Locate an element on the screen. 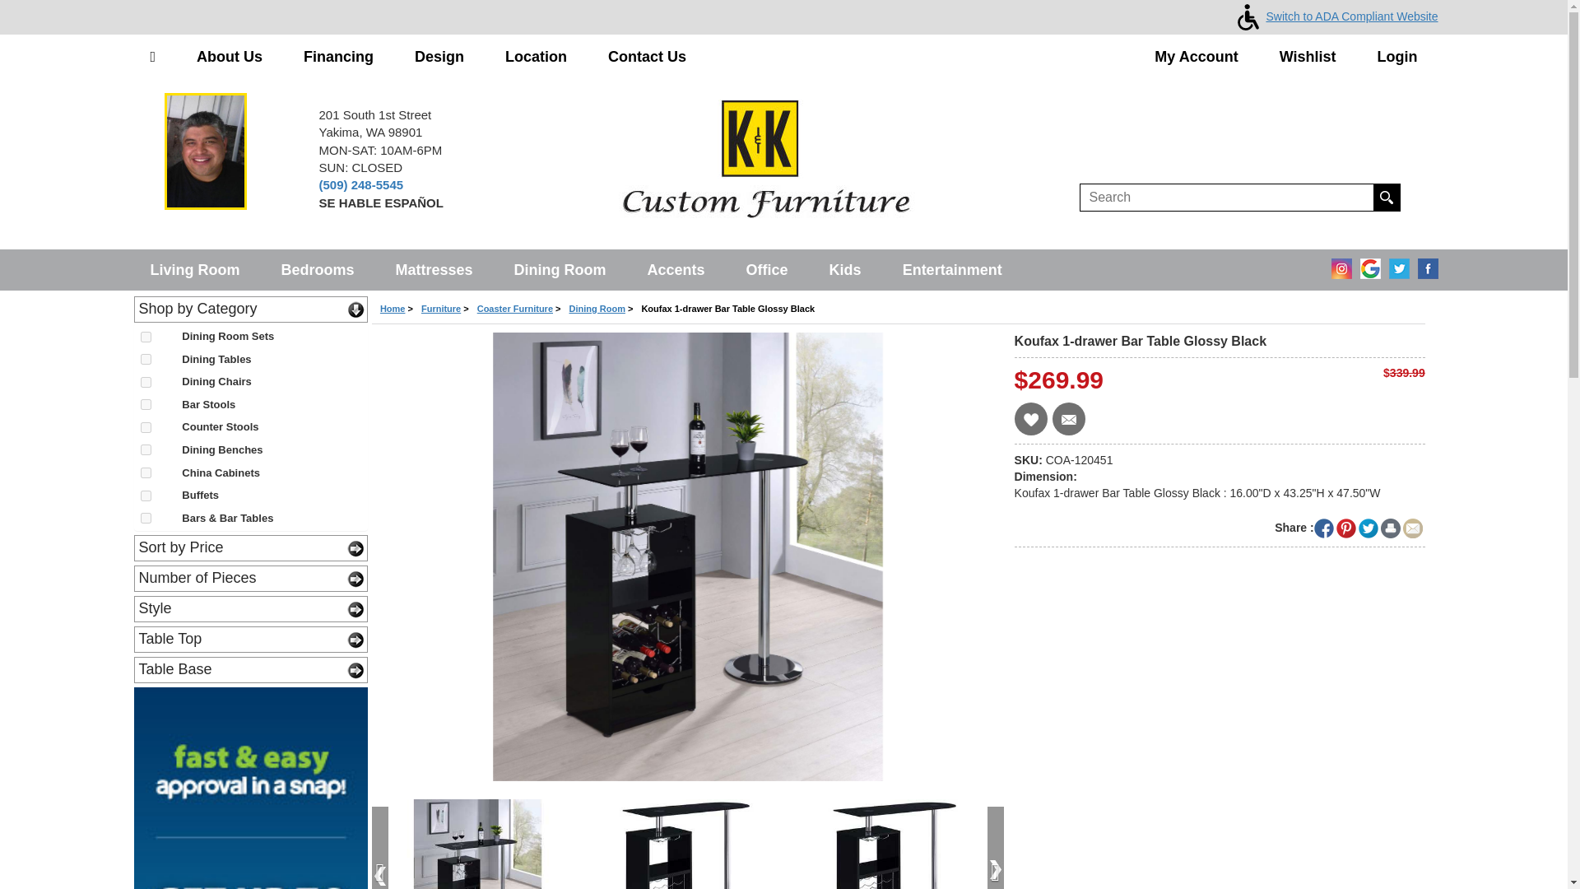  Instagram is located at coordinates (1338, 264).